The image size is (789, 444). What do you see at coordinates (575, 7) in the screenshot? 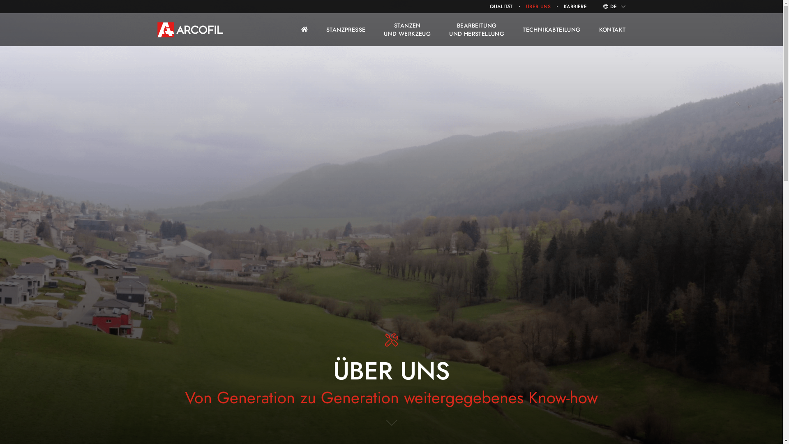
I see `KARRIERE` at bounding box center [575, 7].